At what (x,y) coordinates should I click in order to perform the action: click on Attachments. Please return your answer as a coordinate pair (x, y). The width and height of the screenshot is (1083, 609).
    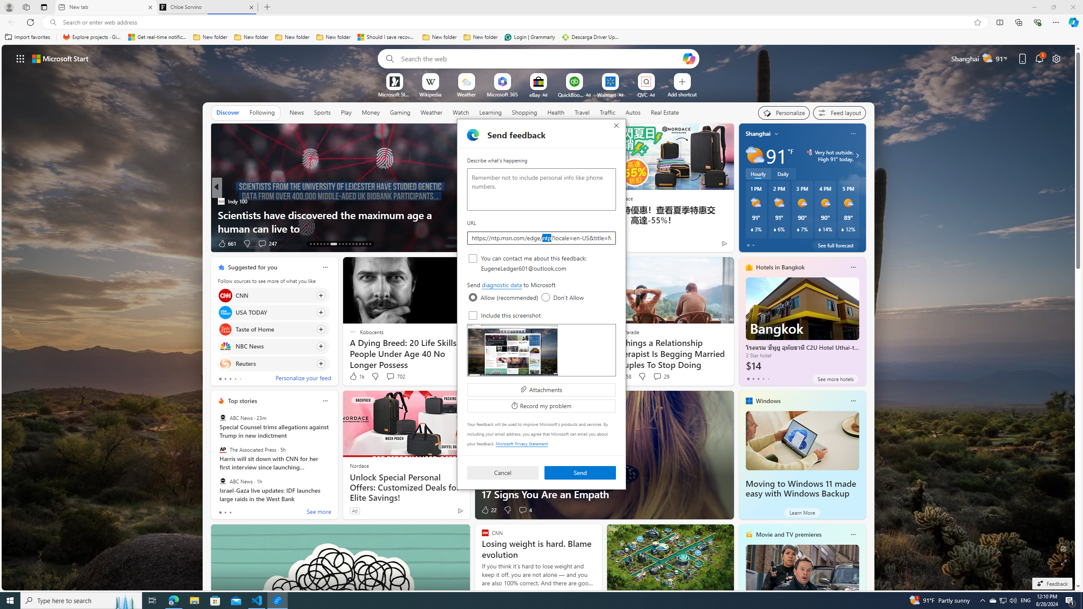
    Looking at the image, I should click on (541, 389).